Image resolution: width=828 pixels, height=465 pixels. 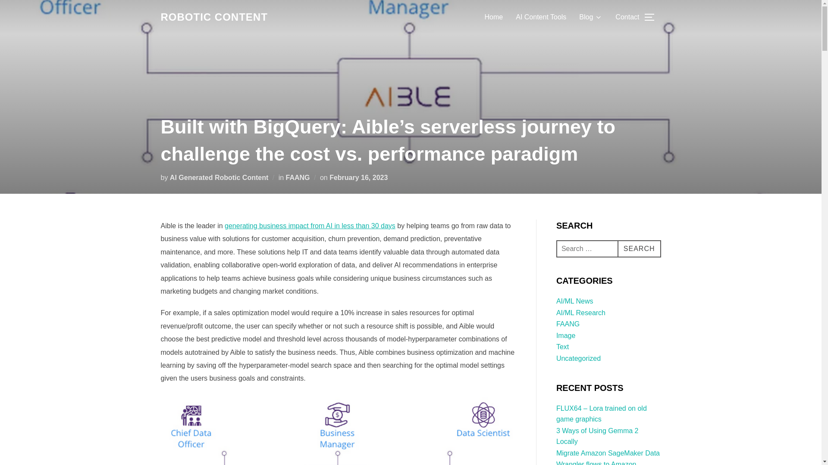 I want to click on Contact, so click(x=627, y=17).